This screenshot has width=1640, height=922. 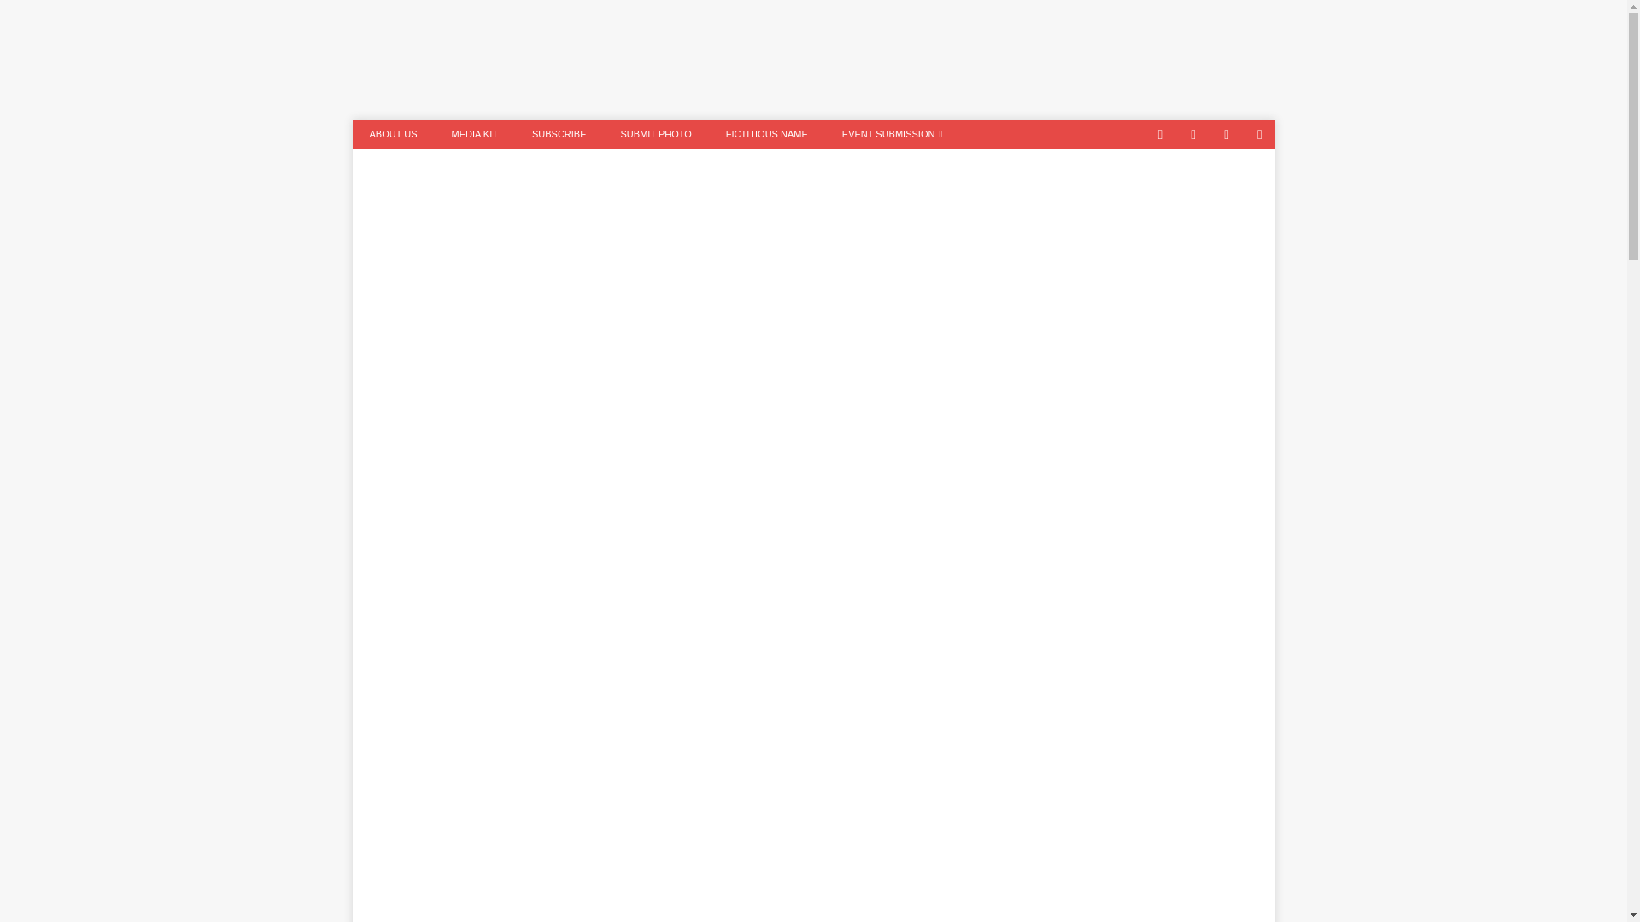 I want to click on SUBMIT PHOTO, so click(x=656, y=134).